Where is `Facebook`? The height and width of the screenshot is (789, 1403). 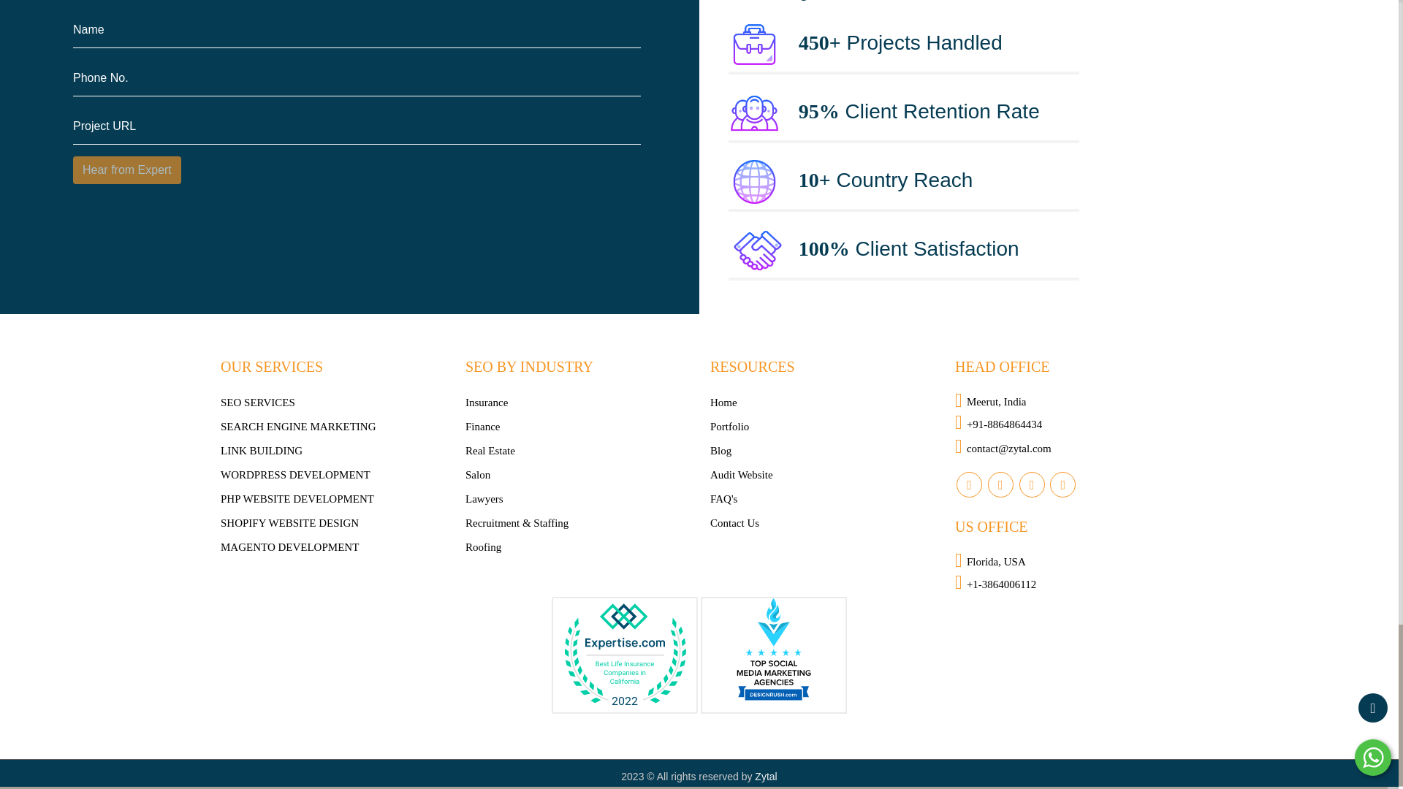
Facebook is located at coordinates (969, 484).